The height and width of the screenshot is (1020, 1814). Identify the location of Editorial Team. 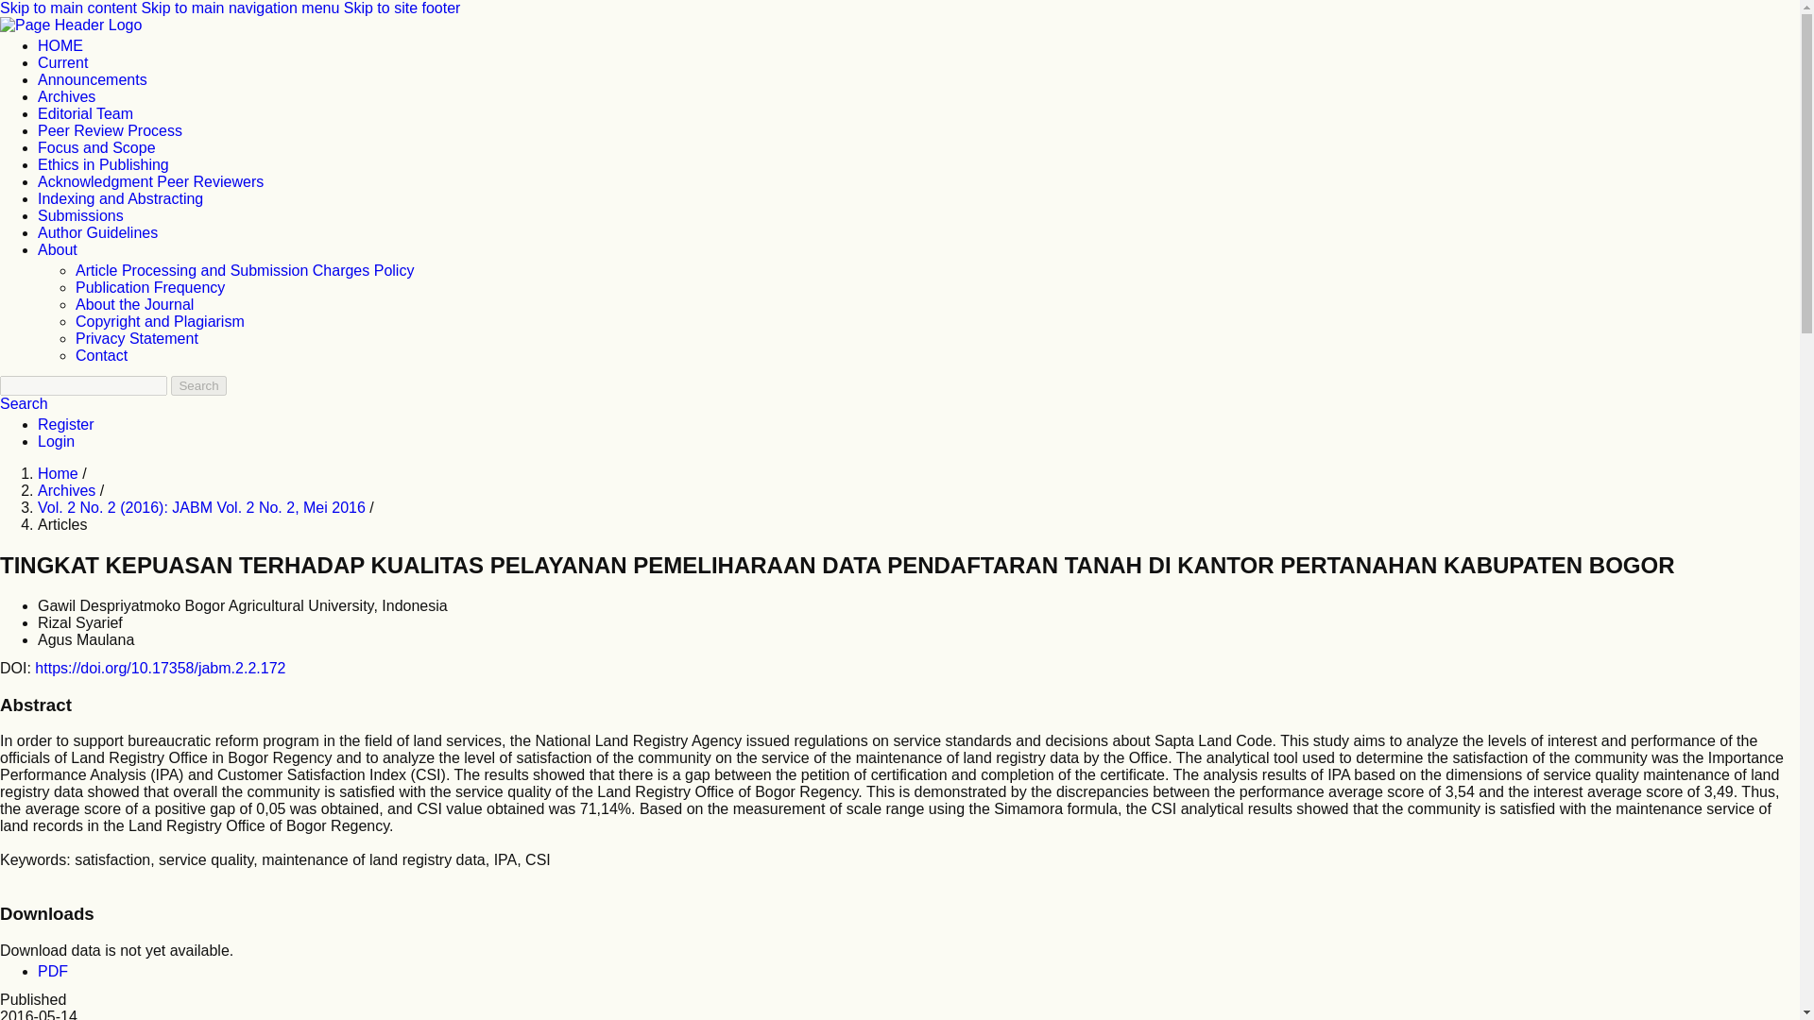
(85, 113).